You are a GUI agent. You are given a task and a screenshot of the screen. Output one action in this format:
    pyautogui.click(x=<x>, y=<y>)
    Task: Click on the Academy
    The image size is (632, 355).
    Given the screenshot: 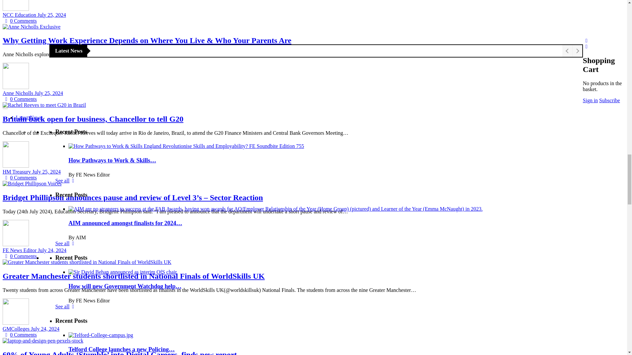 What is the action you would take?
    pyautogui.click(x=184, y=17)
    